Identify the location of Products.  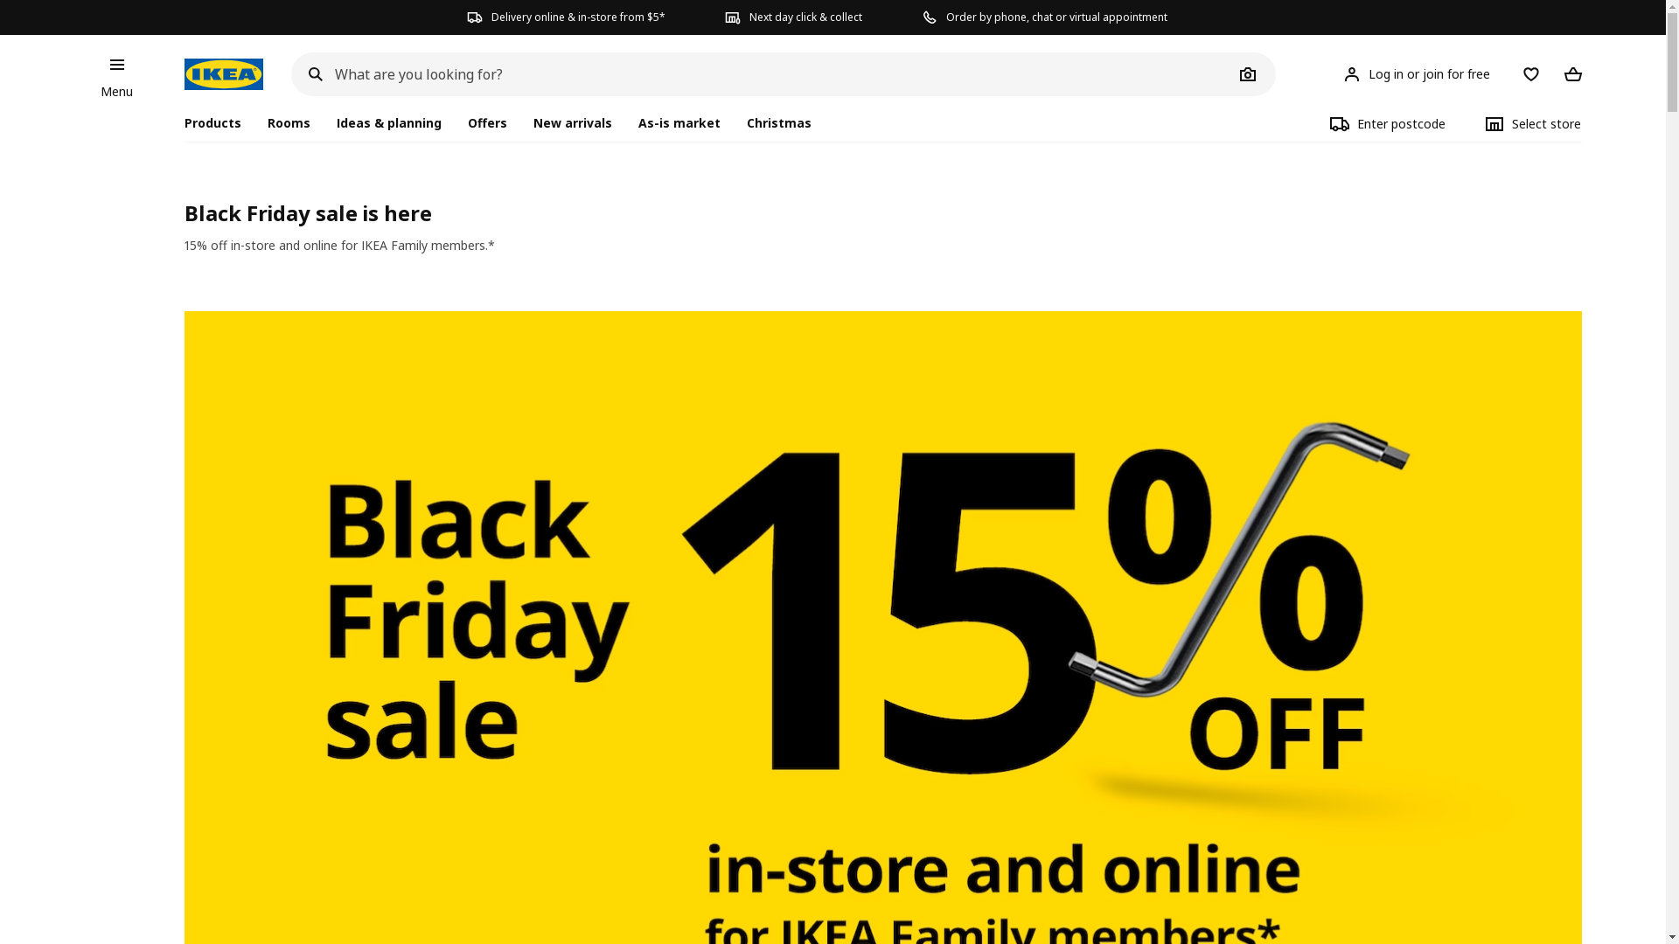
(219, 123).